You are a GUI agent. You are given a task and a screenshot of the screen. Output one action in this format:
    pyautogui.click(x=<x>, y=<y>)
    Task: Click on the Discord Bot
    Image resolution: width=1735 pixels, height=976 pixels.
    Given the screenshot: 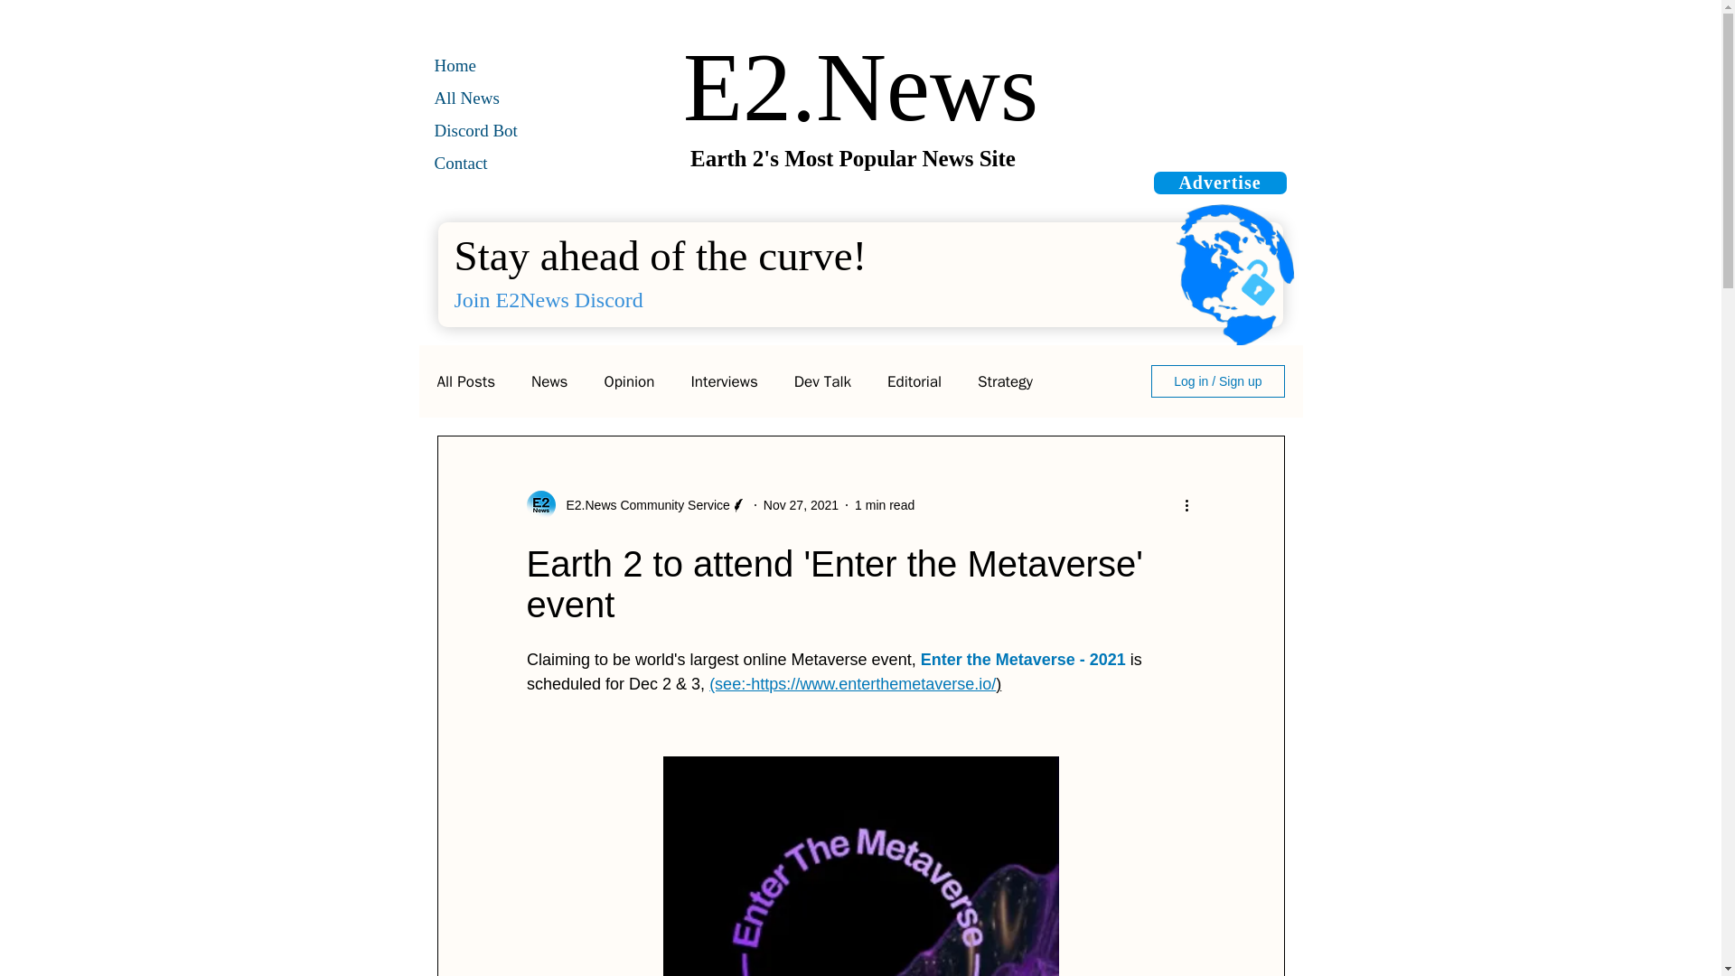 What is the action you would take?
    pyautogui.click(x=475, y=130)
    